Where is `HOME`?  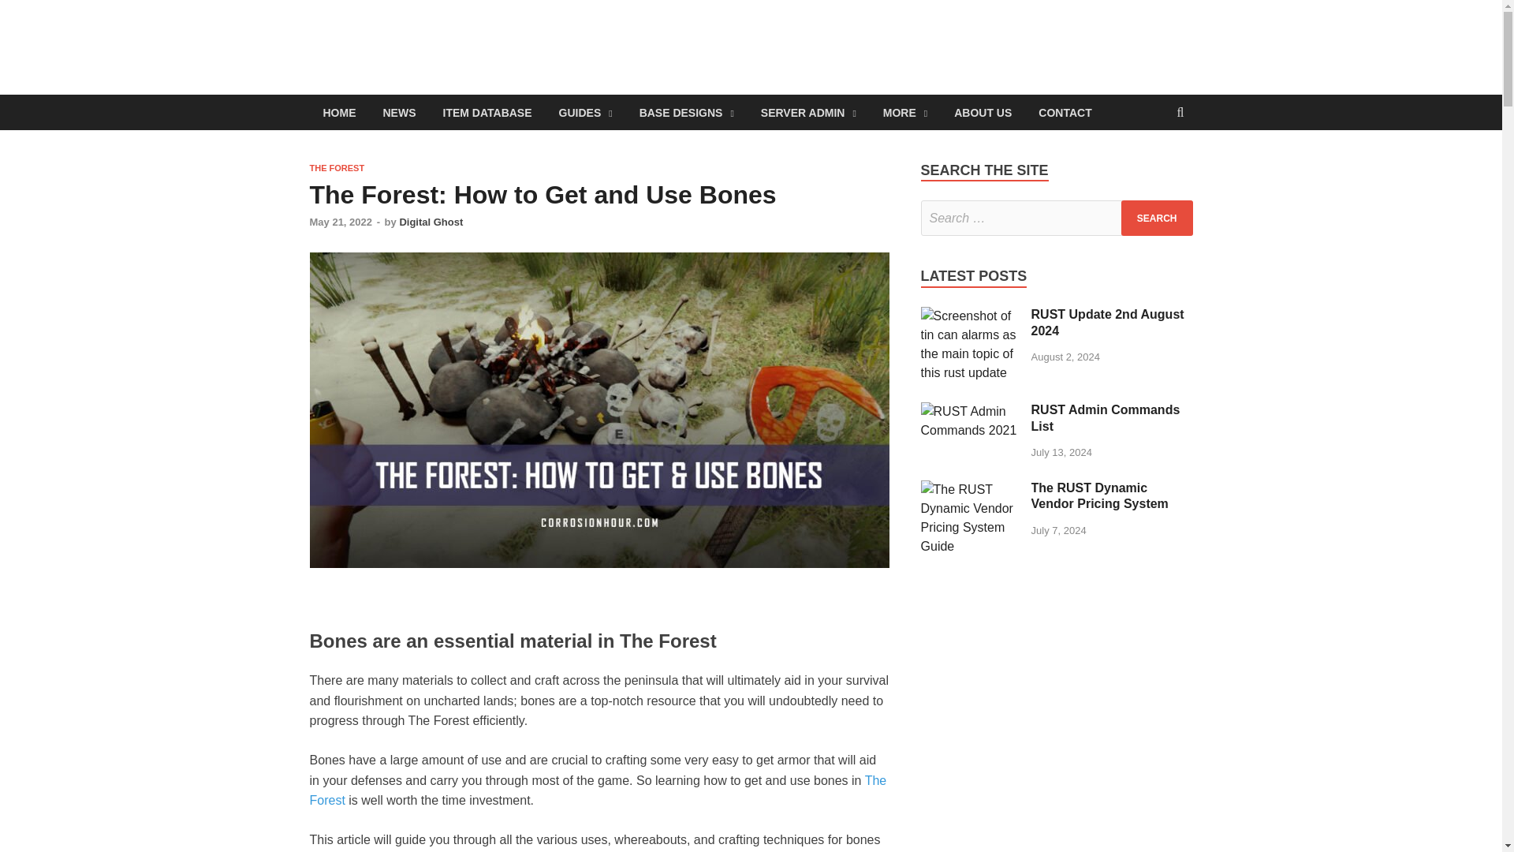
HOME is located at coordinates (339, 112).